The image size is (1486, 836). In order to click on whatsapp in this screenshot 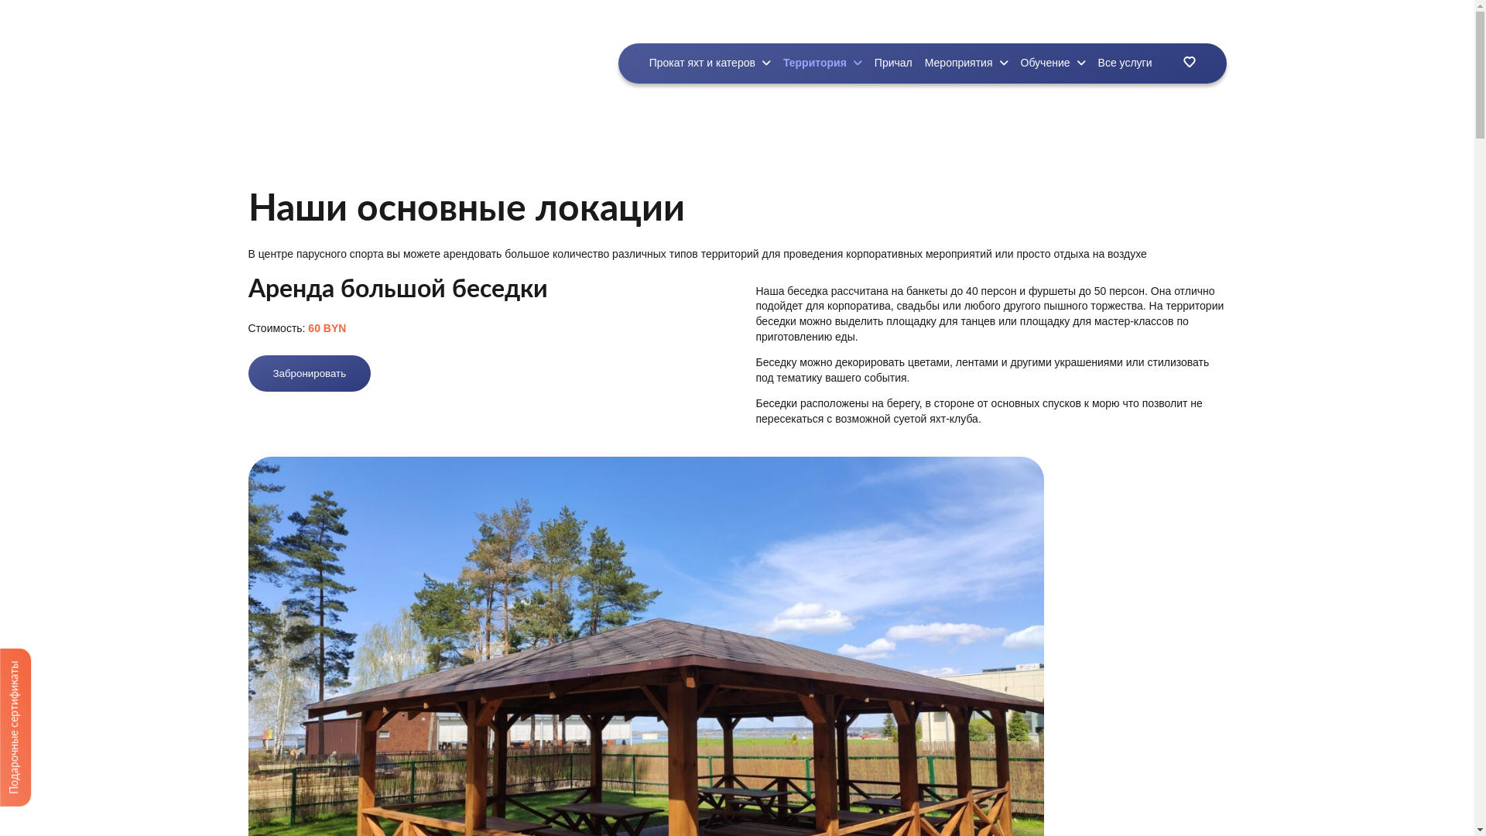, I will do `click(1020, 25)`.